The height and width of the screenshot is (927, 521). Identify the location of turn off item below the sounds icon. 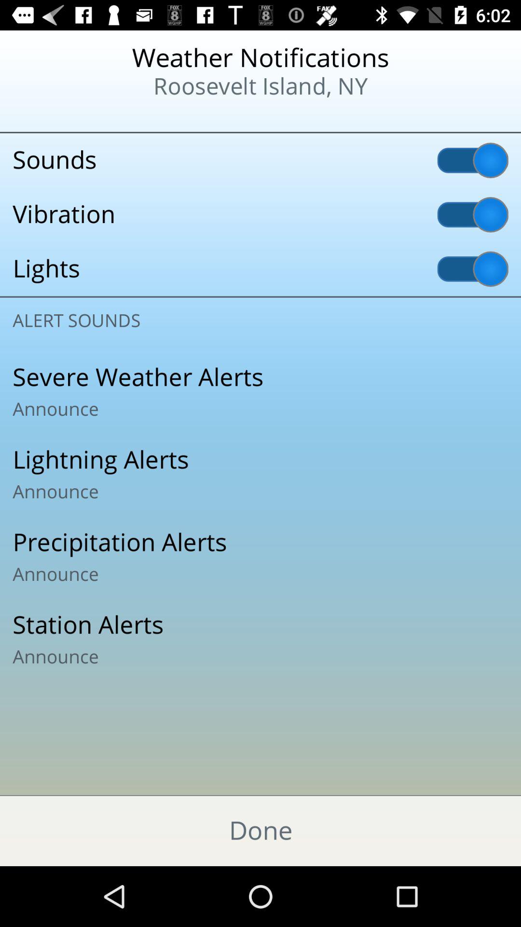
(260, 214).